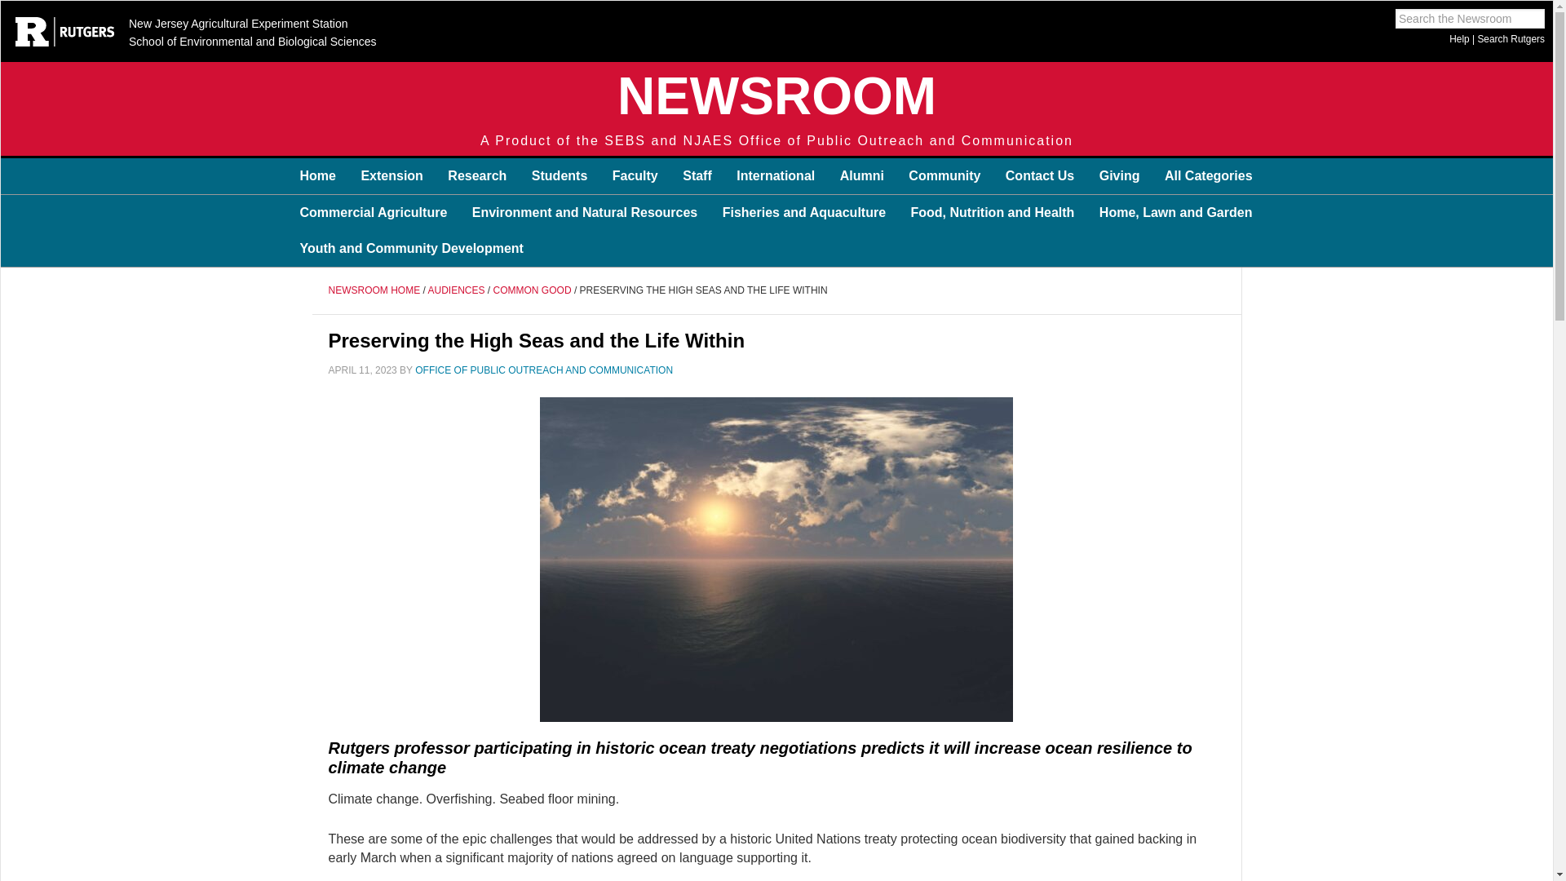  Describe the element at coordinates (1176, 212) in the screenshot. I see `Home, Lawn and Garden` at that location.